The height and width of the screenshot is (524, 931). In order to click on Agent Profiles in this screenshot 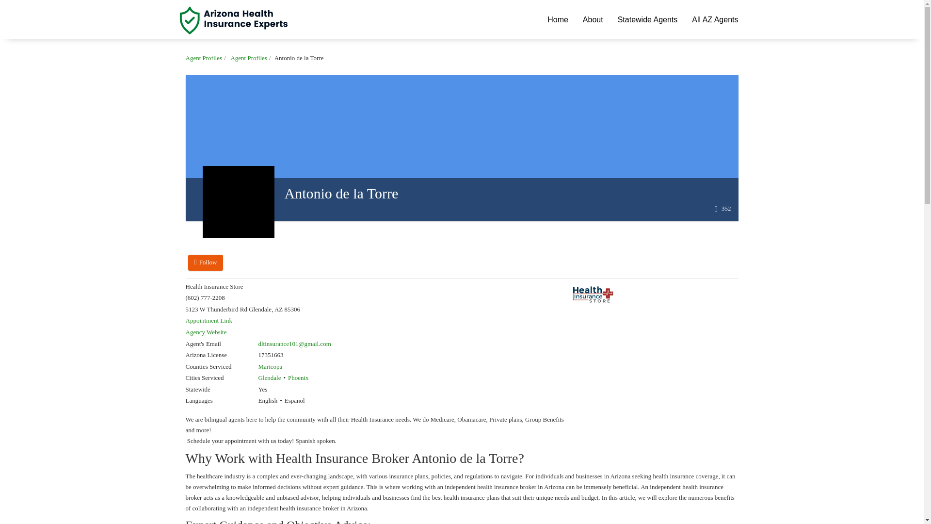, I will do `click(203, 58)`.